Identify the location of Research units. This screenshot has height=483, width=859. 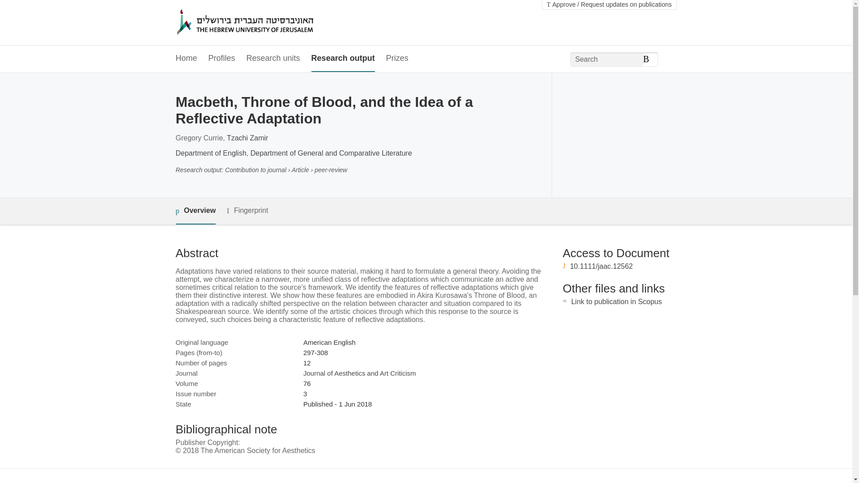
(273, 58).